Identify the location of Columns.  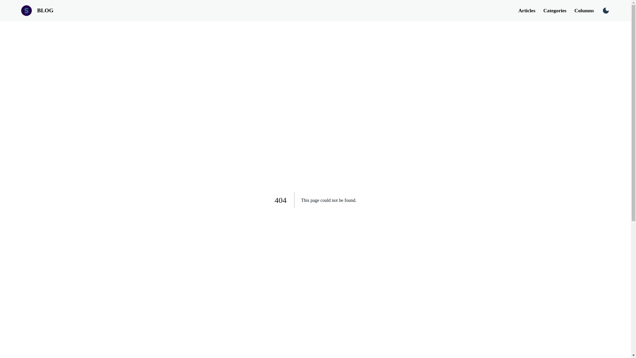
(588, 11).